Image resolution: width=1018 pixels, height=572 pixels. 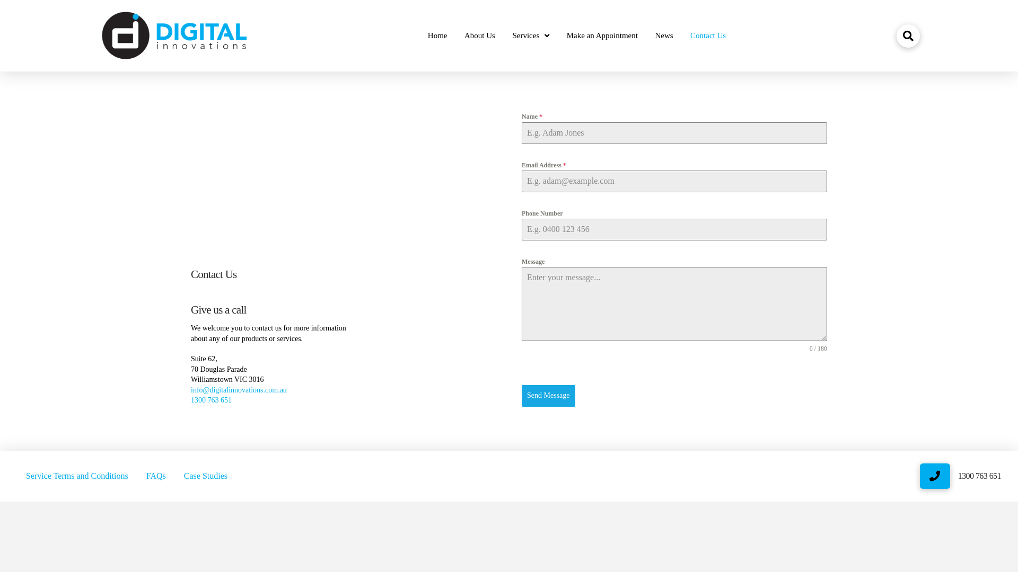 I want to click on Case Studies, so click(x=206, y=476).